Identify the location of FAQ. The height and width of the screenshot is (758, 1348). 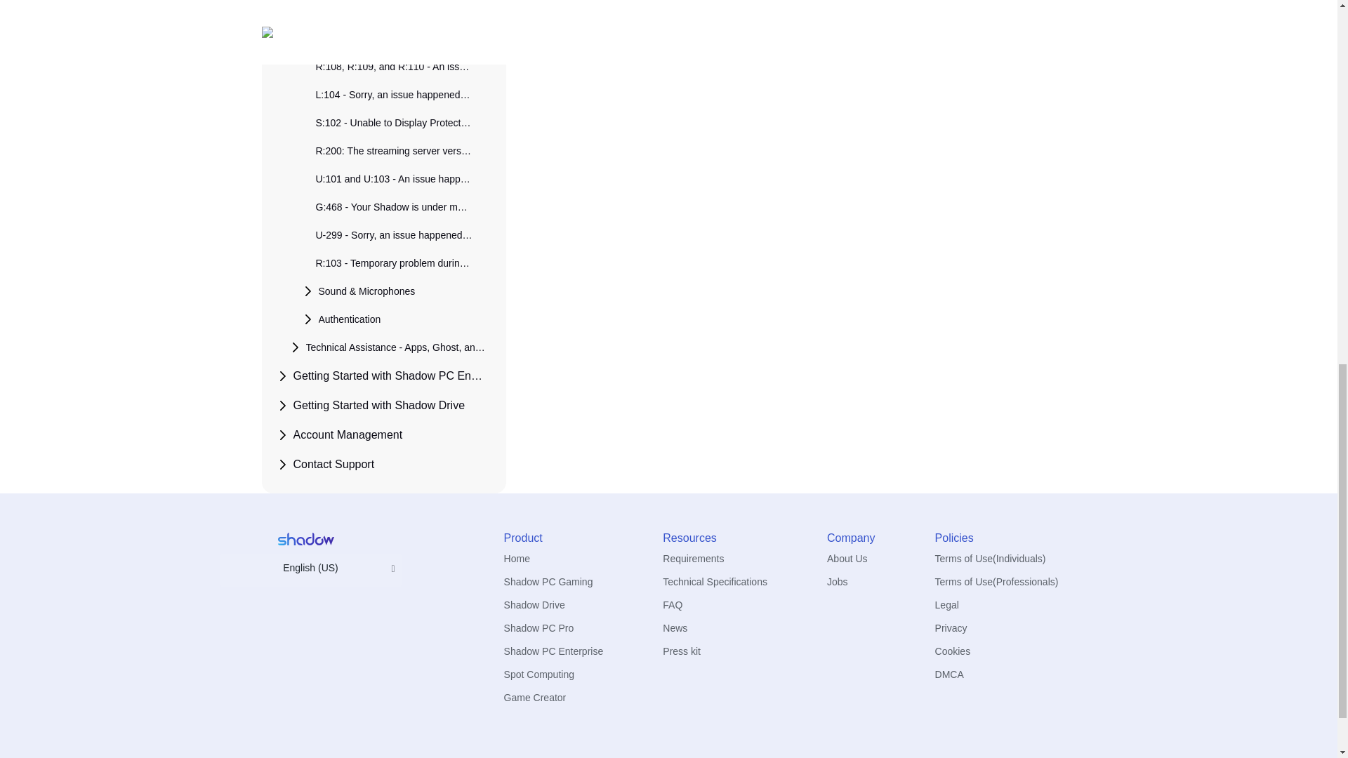
(673, 605).